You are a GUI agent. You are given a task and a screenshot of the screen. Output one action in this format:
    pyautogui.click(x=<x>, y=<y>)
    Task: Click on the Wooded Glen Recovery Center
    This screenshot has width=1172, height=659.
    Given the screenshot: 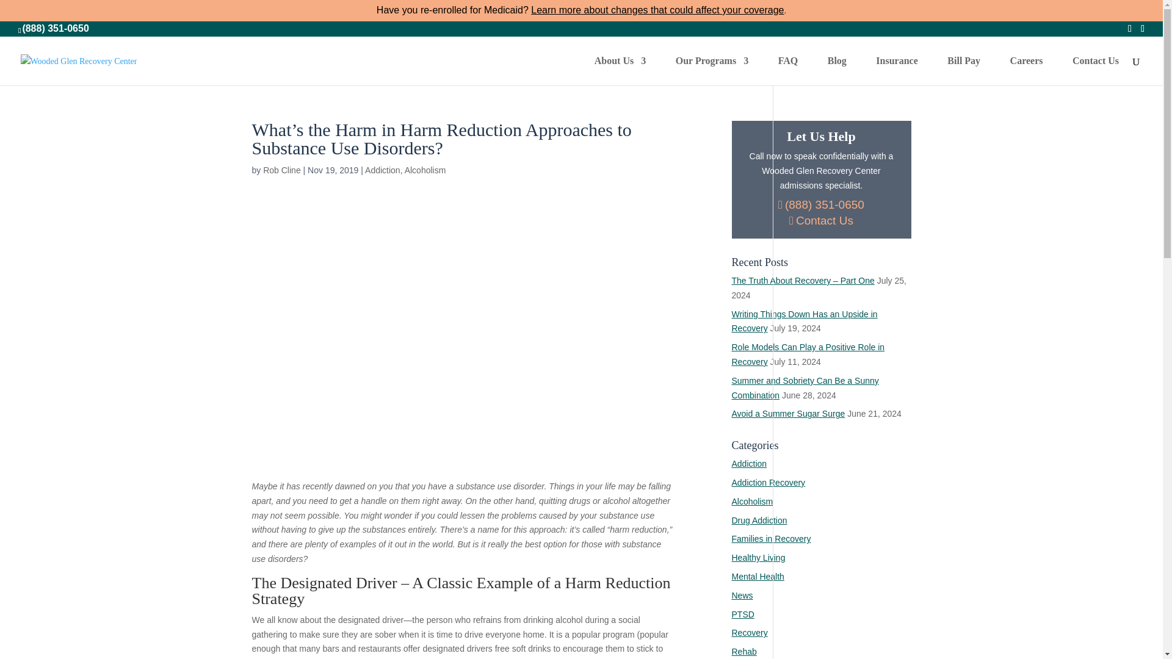 What is the action you would take?
    pyautogui.click(x=79, y=60)
    